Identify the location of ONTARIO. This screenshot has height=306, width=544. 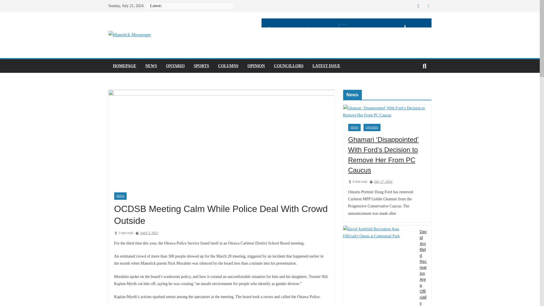
(175, 66).